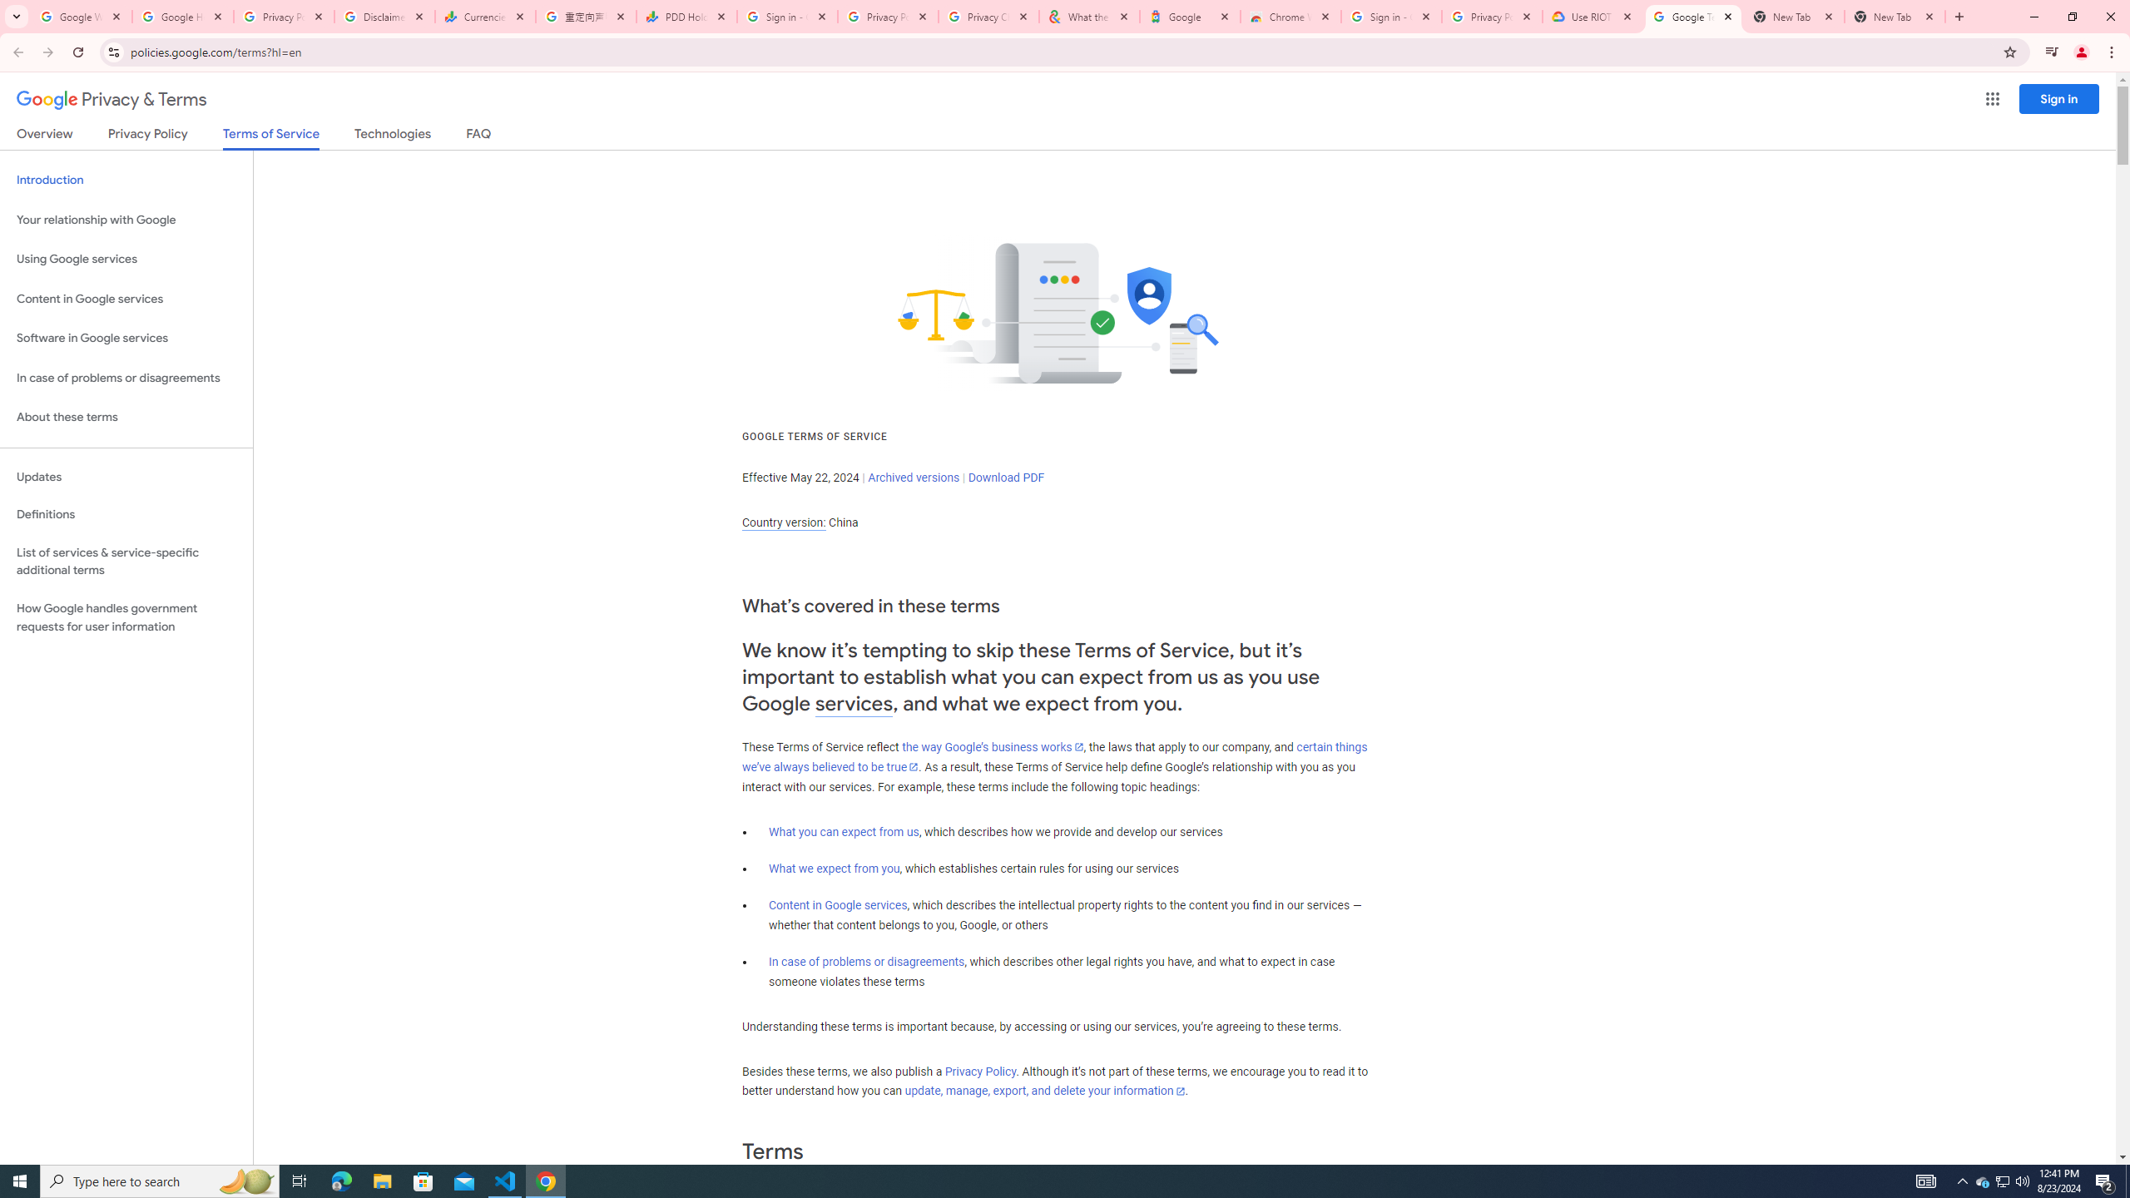 The image size is (2130, 1198). I want to click on Google Workspace Admin Community, so click(82, 17).